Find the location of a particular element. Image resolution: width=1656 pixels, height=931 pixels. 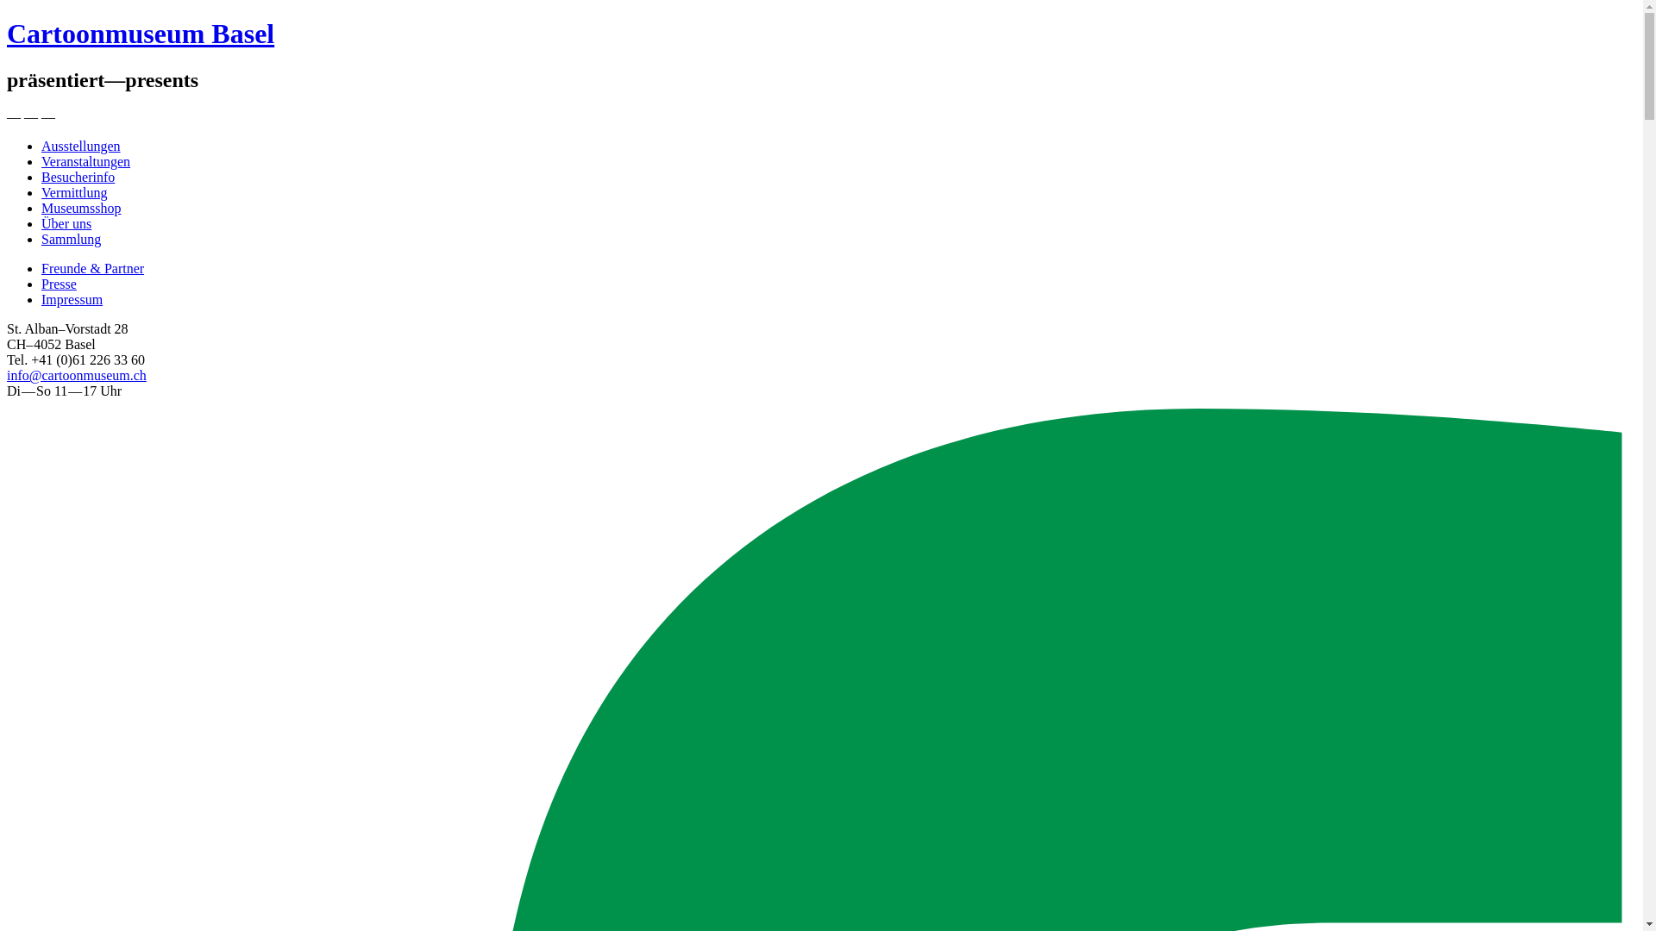

Presse is located at coordinates (59, 284).